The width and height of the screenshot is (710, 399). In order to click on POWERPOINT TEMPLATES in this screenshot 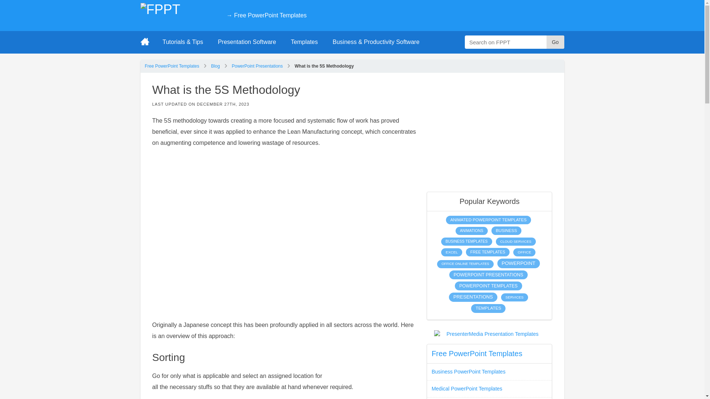, I will do `click(488, 286)`.